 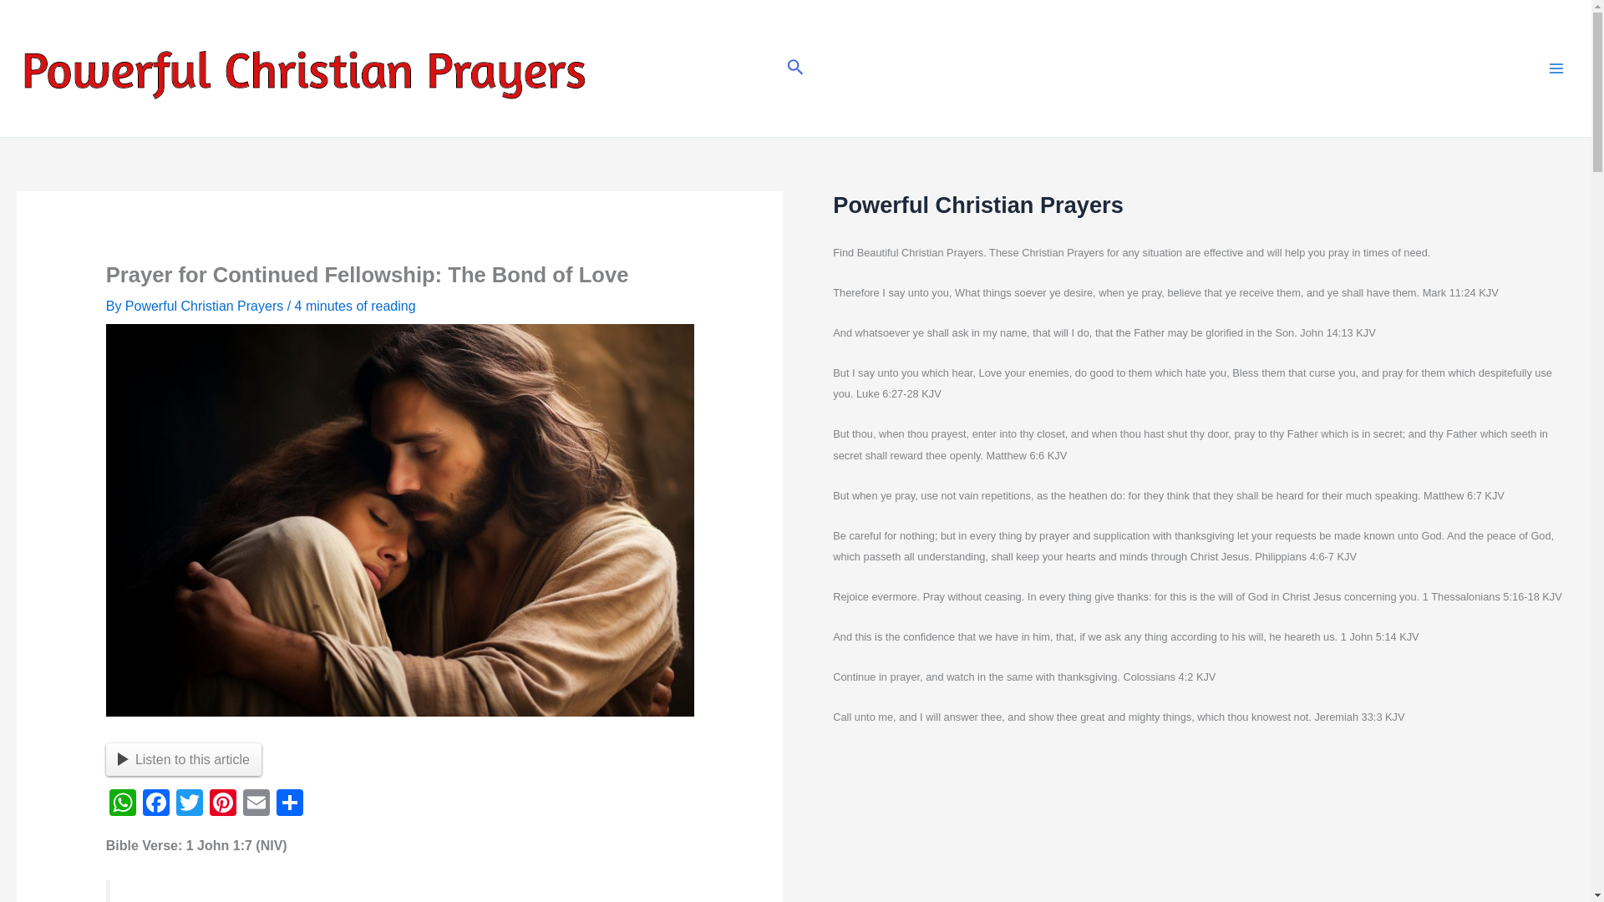 I want to click on View all posts by Powerful Christian Prayers, so click(x=206, y=306).